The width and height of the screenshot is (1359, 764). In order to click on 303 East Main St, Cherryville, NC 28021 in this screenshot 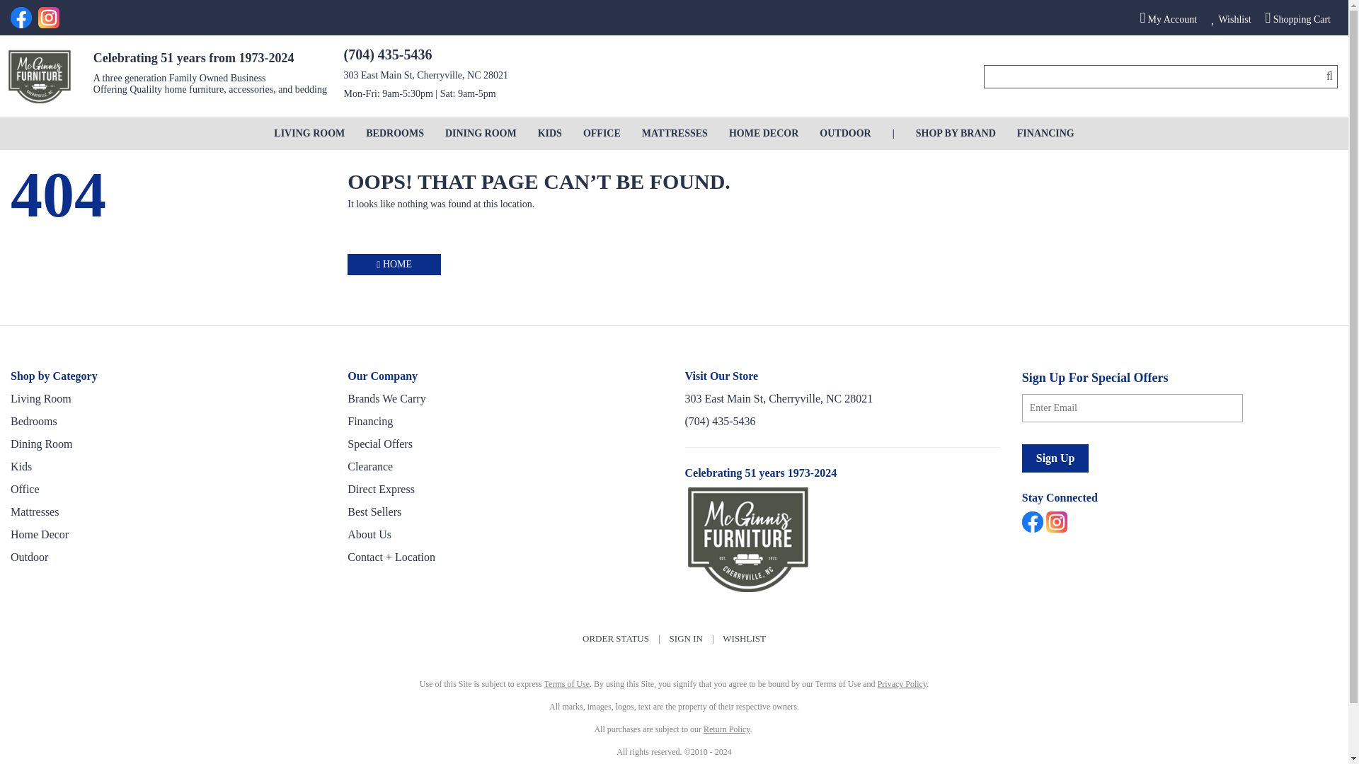, I will do `click(426, 75)`.